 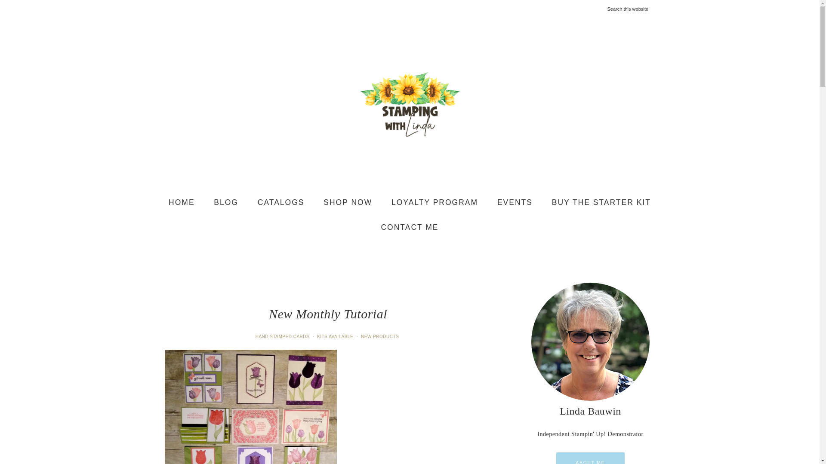 I want to click on SHOP NOW, so click(x=348, y=203).